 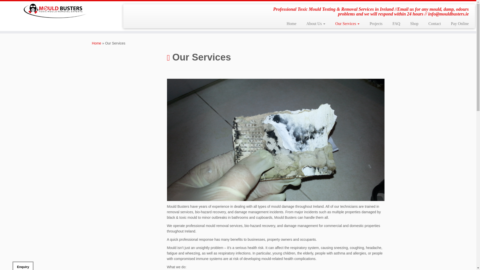 I want to click on FAQ, so click(x=396, y=23).